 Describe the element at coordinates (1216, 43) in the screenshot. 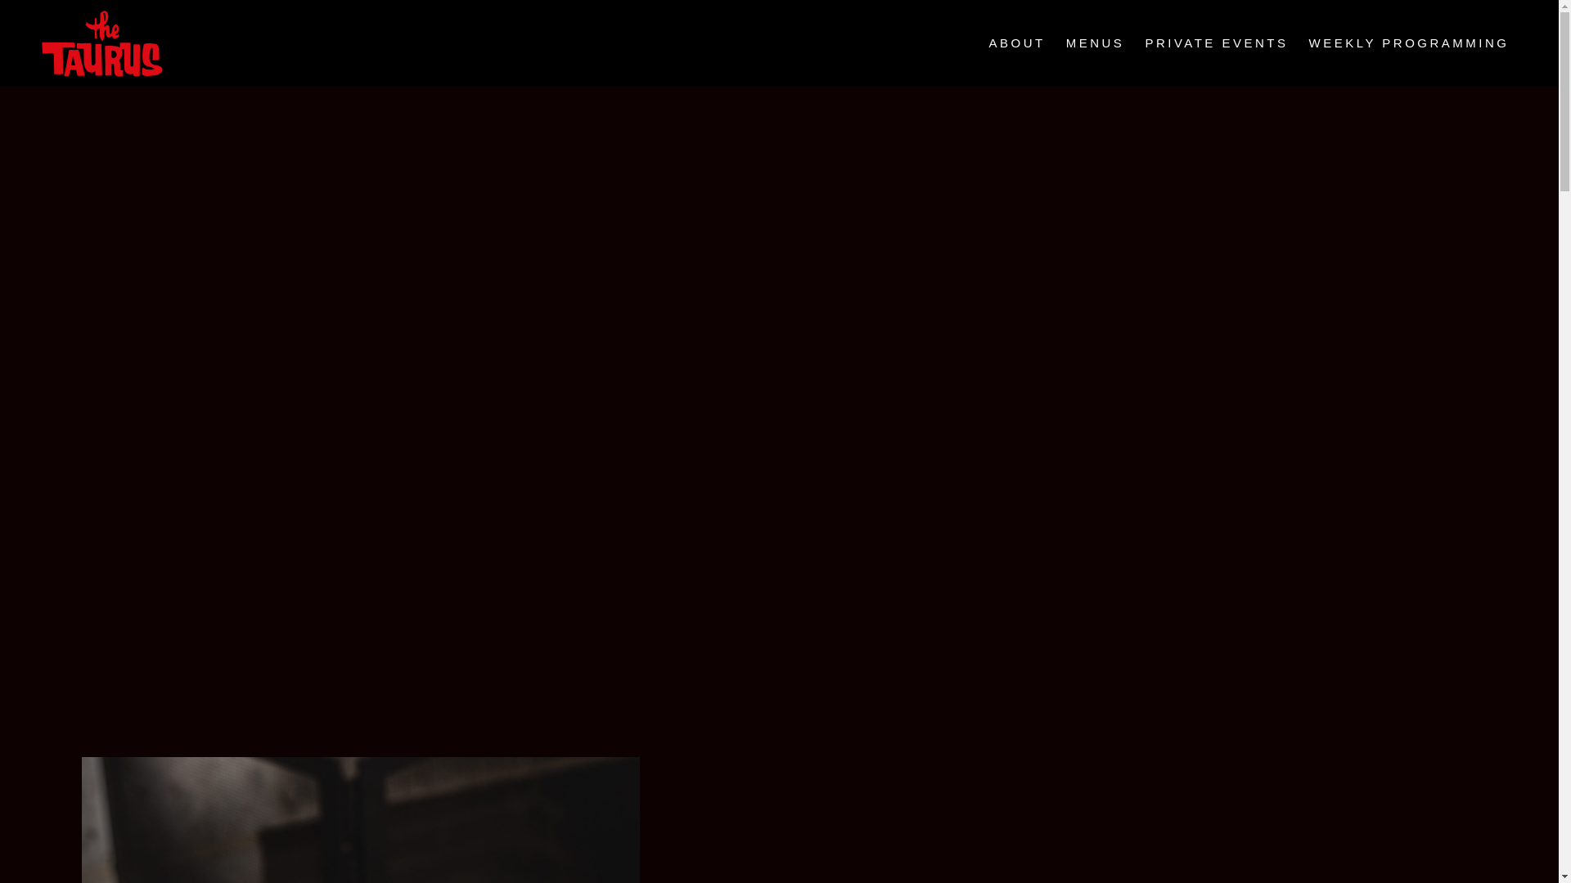

I see `PRIVATE EVENTS` at that location.